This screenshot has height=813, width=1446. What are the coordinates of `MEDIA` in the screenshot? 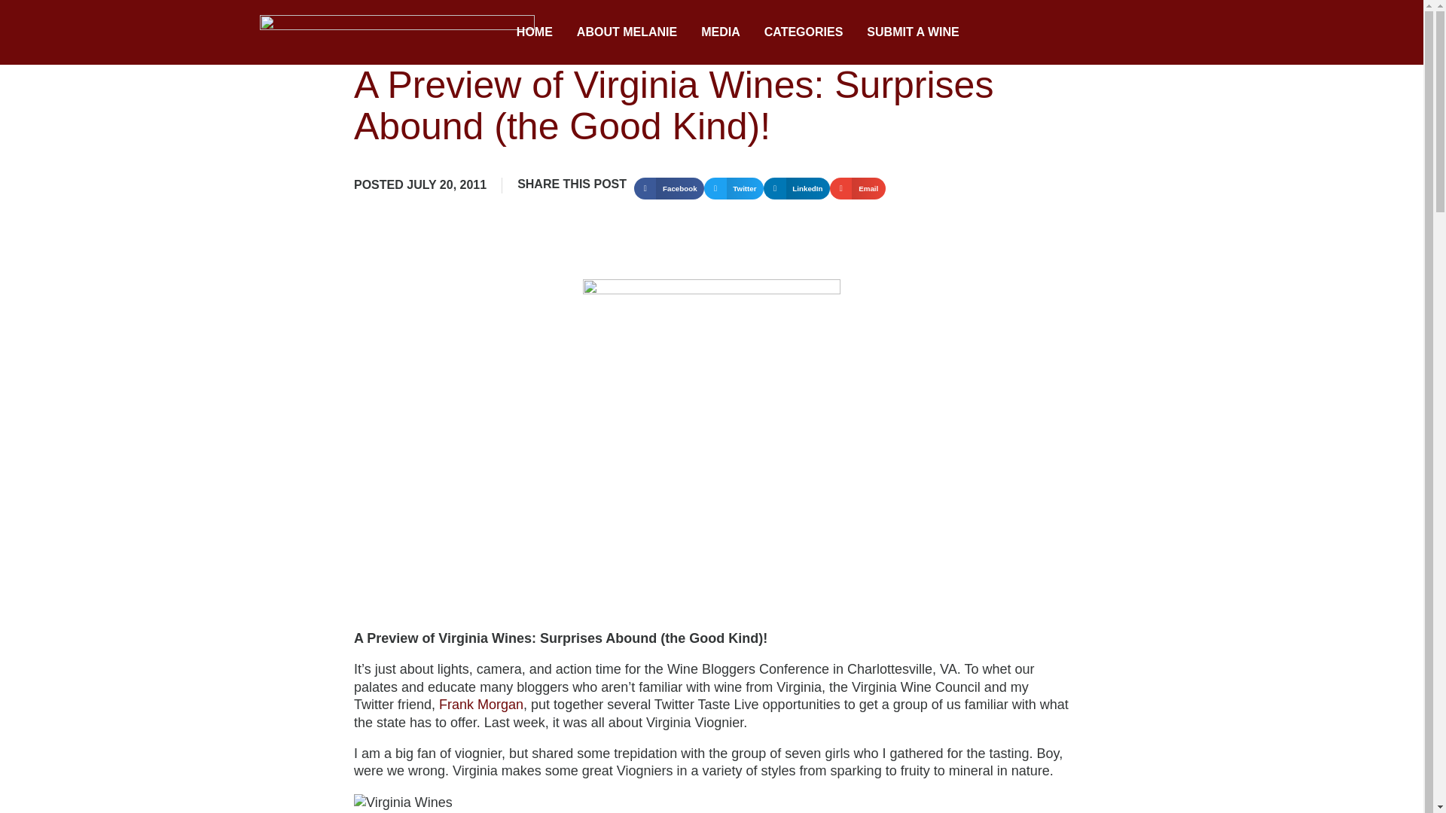 It's located at (720, 32).